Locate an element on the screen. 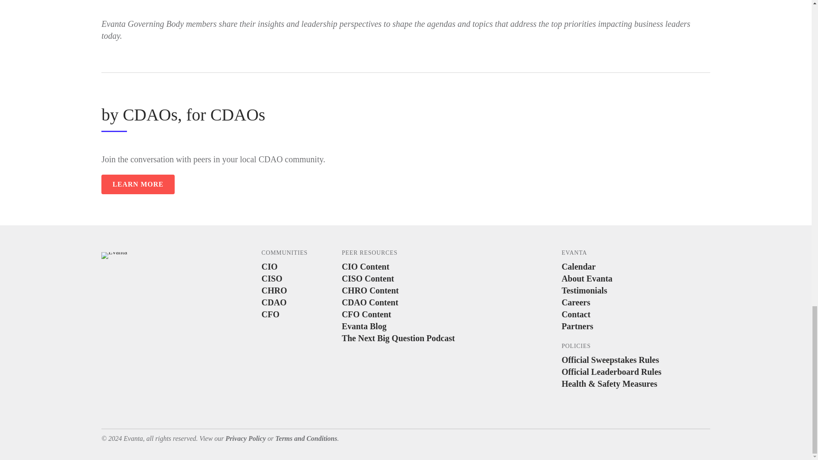  Evanta Blog is located at coordinates (412, 326).